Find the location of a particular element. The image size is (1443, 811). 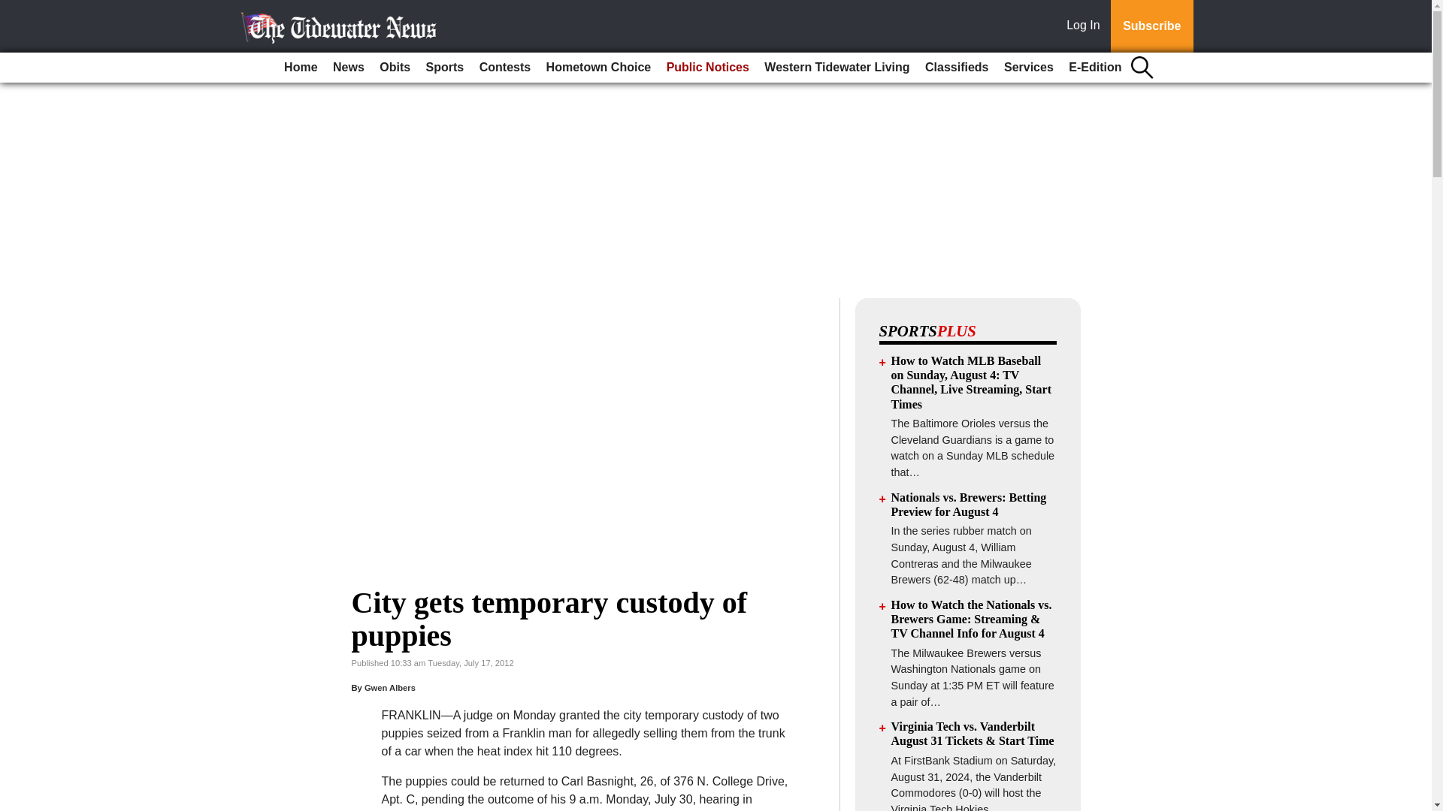

E-Edition is located at coordinates (1094, 68).